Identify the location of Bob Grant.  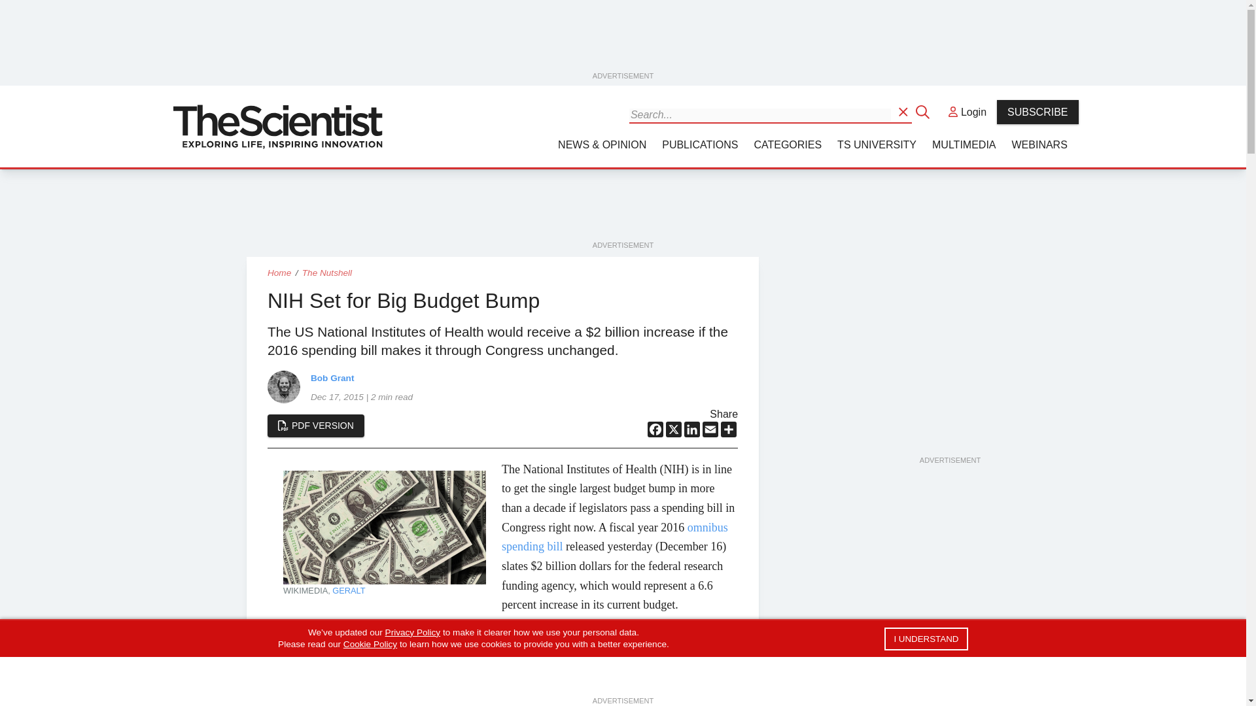
(283, 386).